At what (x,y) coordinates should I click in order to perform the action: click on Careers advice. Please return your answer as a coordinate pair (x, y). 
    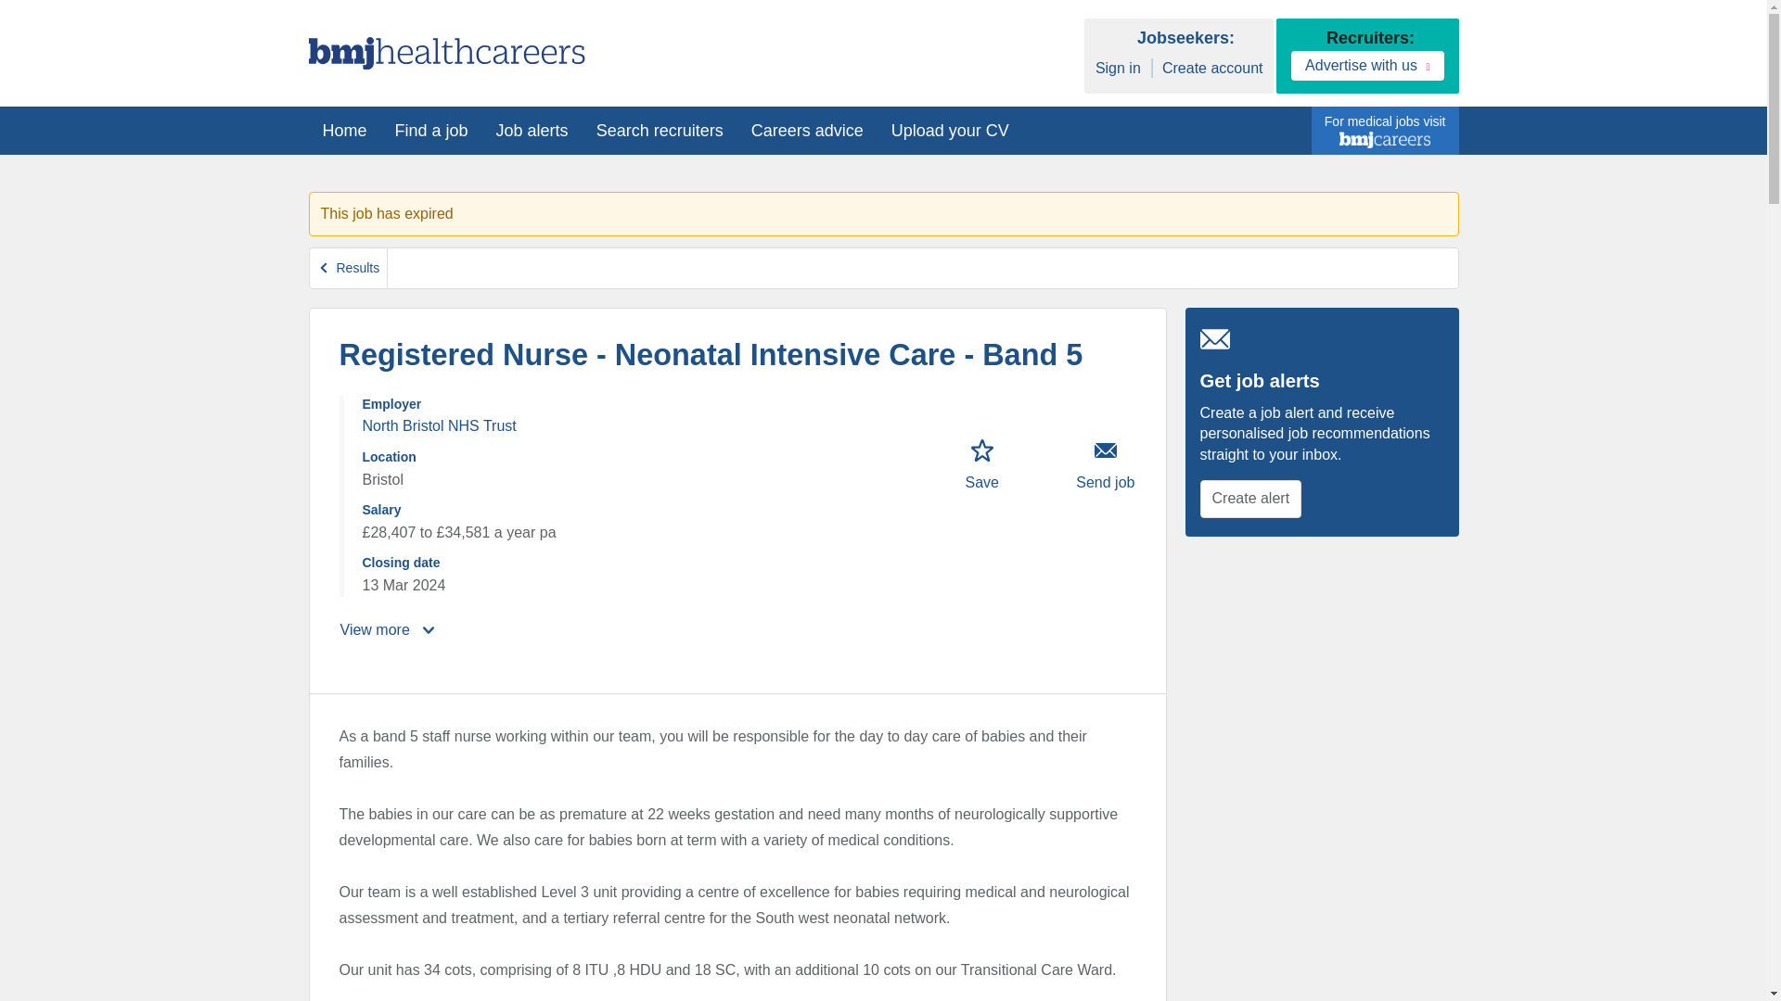
    Looking at the image, I should click on (807, 130).